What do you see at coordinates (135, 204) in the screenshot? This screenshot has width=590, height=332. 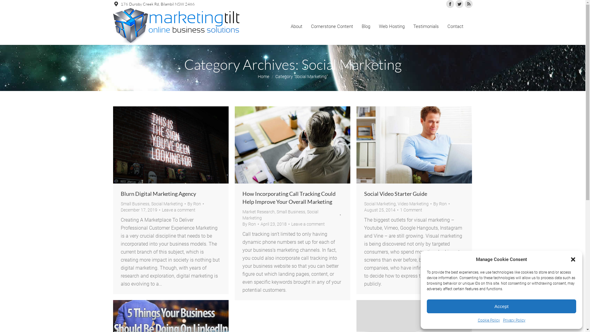 I see `Small Business` at bounding box center [135, 204].